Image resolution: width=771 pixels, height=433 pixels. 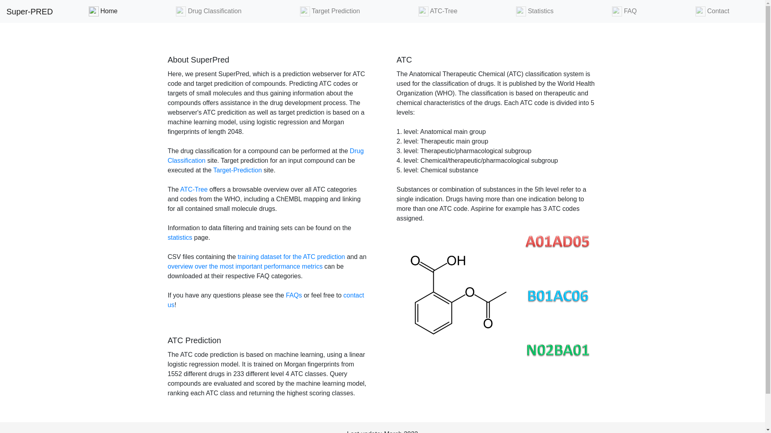 I want to click on FAQ, so click(x=624, y=11).